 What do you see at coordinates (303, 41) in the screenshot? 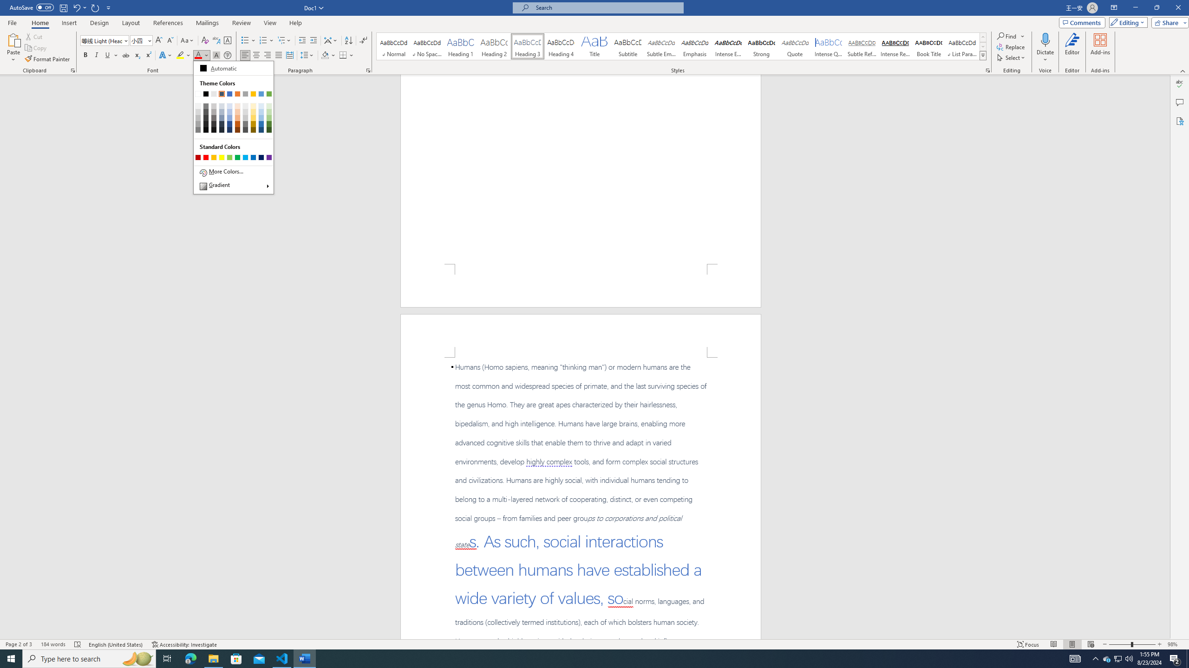
I see `Decrease Indent` at bounding box center [303, 41].